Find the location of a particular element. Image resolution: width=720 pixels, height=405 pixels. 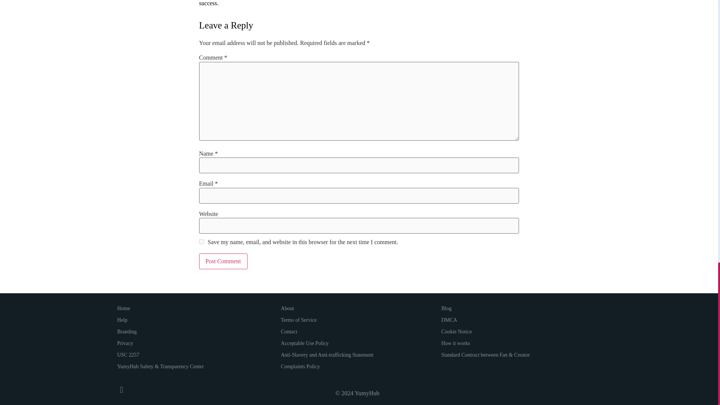

Blog is located at coordinates (446, 308).